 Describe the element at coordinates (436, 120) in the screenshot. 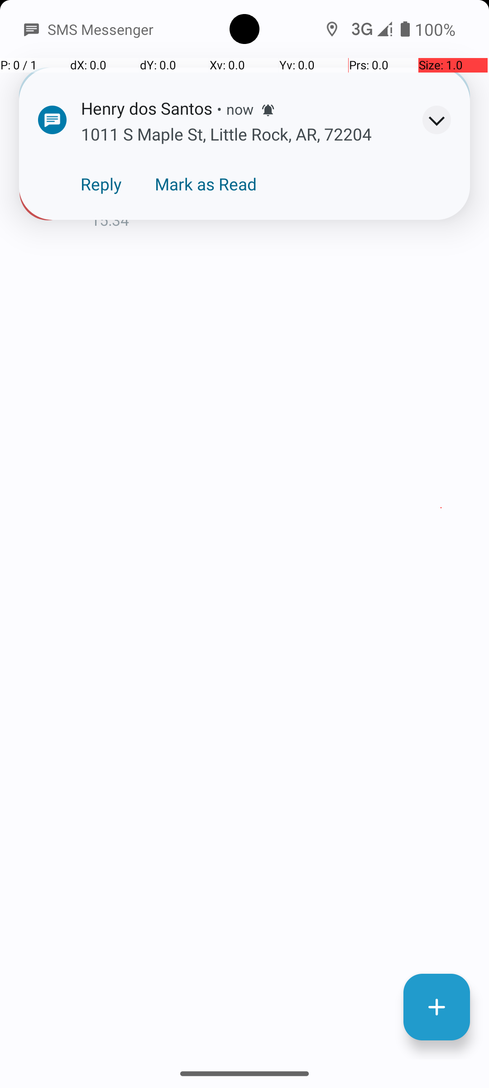

I see `Expand` at that location.